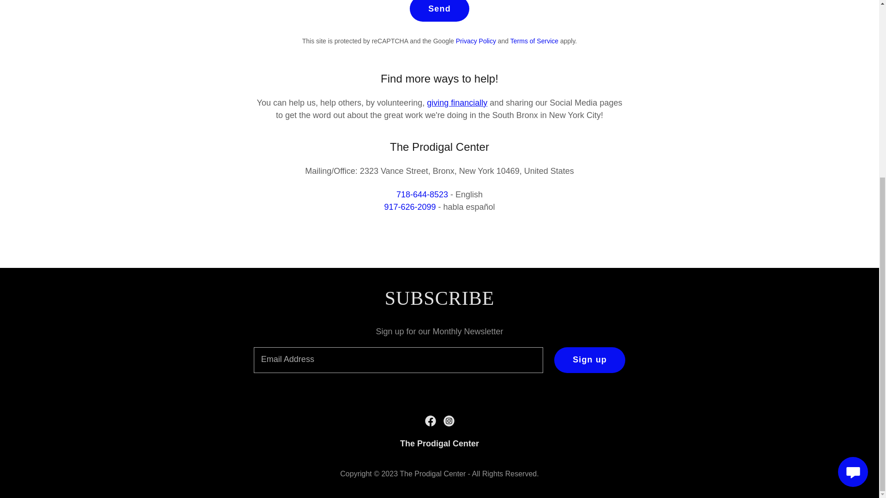  What do you see at coordinates (439, 11) in the screenshot?
I see `Send` at bounding box center [439, 11].